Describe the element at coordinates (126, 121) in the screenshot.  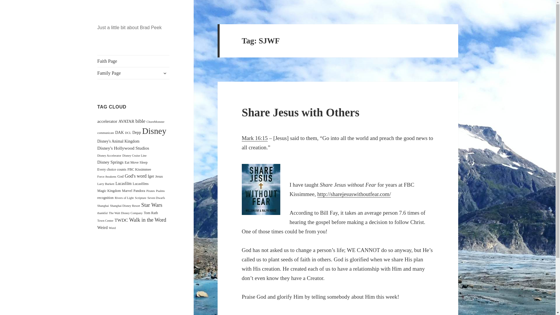
I see `AVATAR` at that location.